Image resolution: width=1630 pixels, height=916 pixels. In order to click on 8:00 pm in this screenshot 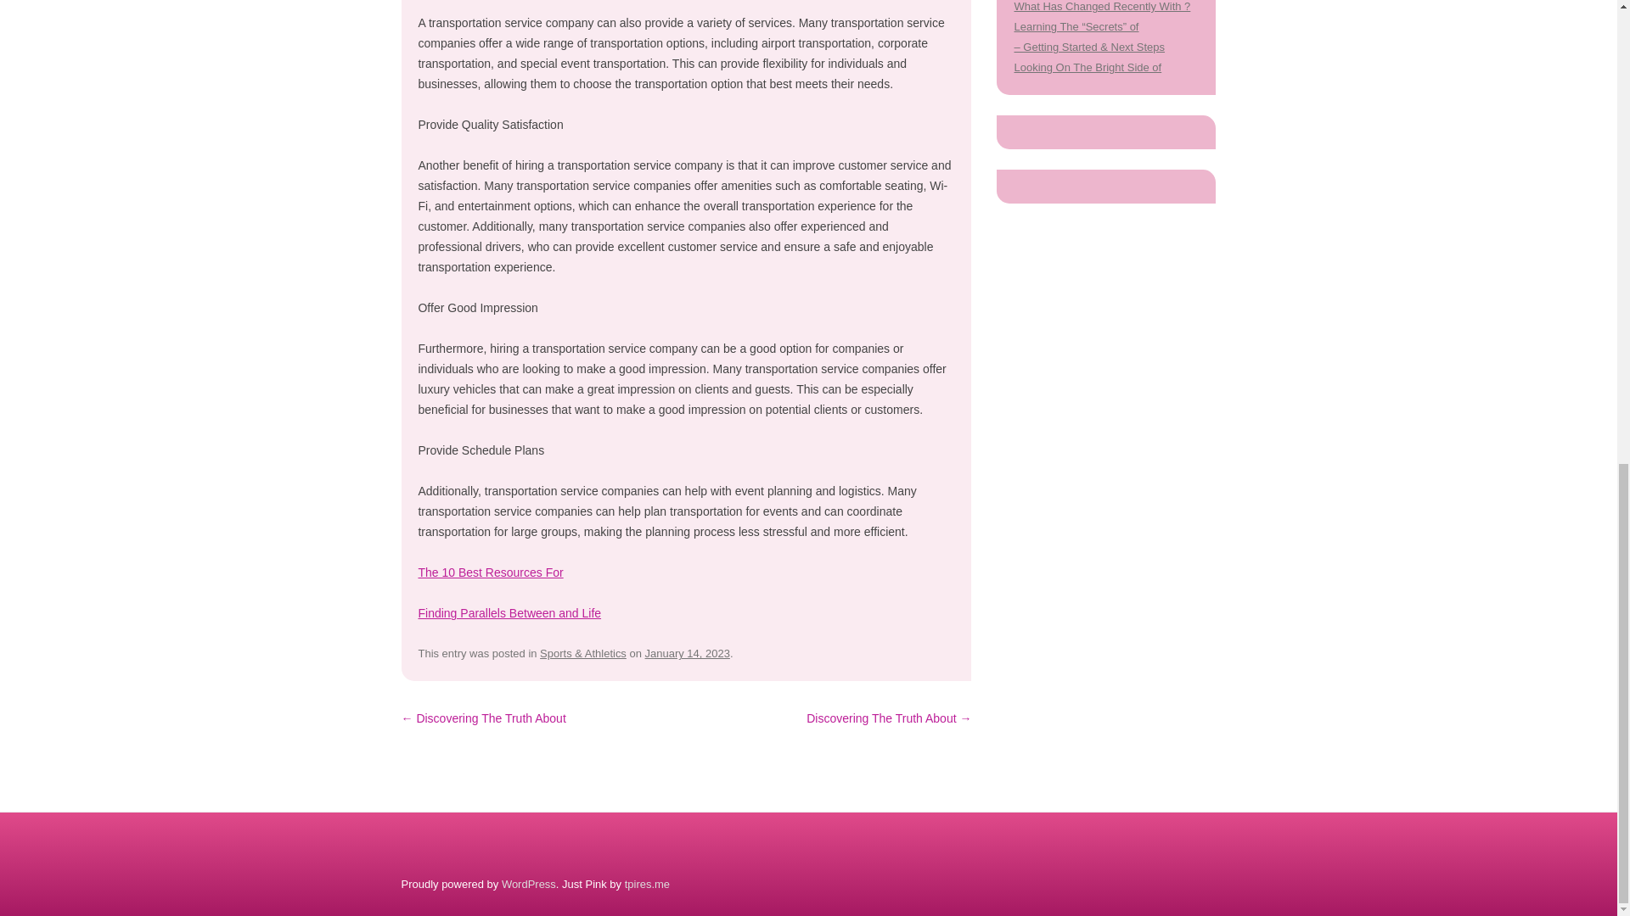, I will do `click(688, 653)`.